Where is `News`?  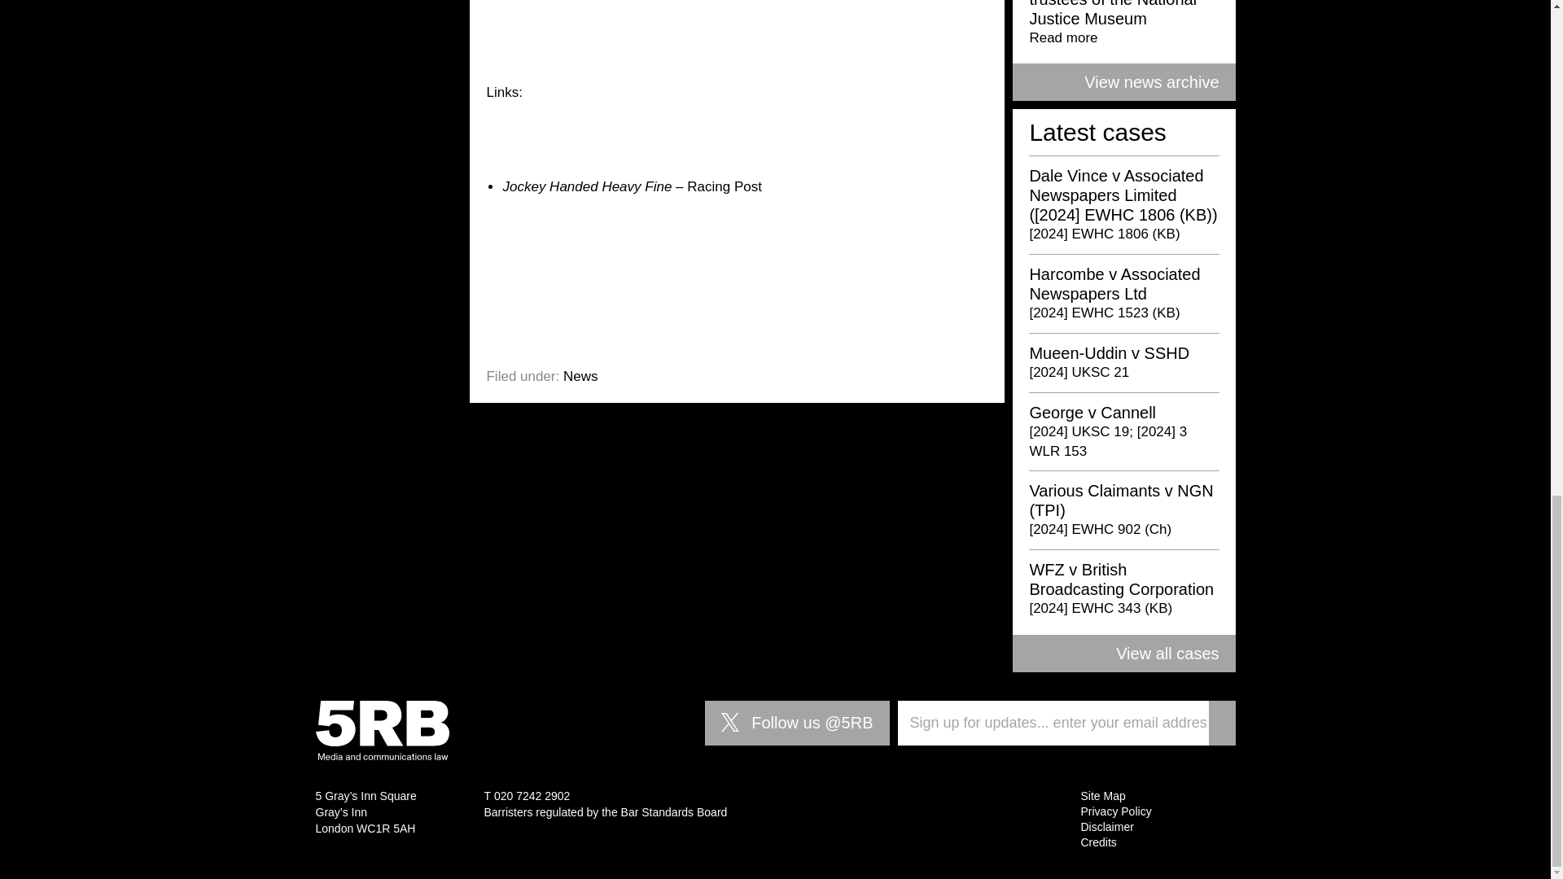 News is located at coordinates (580, 376).